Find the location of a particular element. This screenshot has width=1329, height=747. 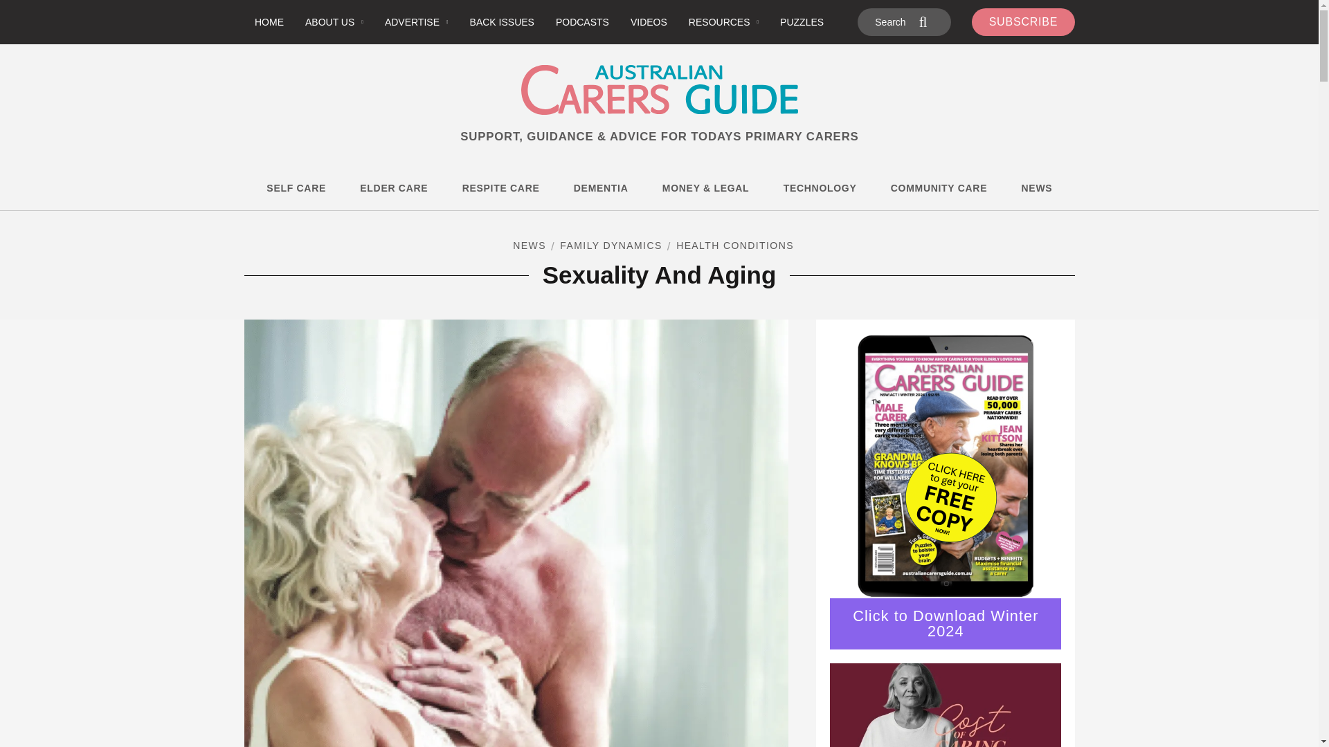

SELF CARE is located at coordinates (296, 187).